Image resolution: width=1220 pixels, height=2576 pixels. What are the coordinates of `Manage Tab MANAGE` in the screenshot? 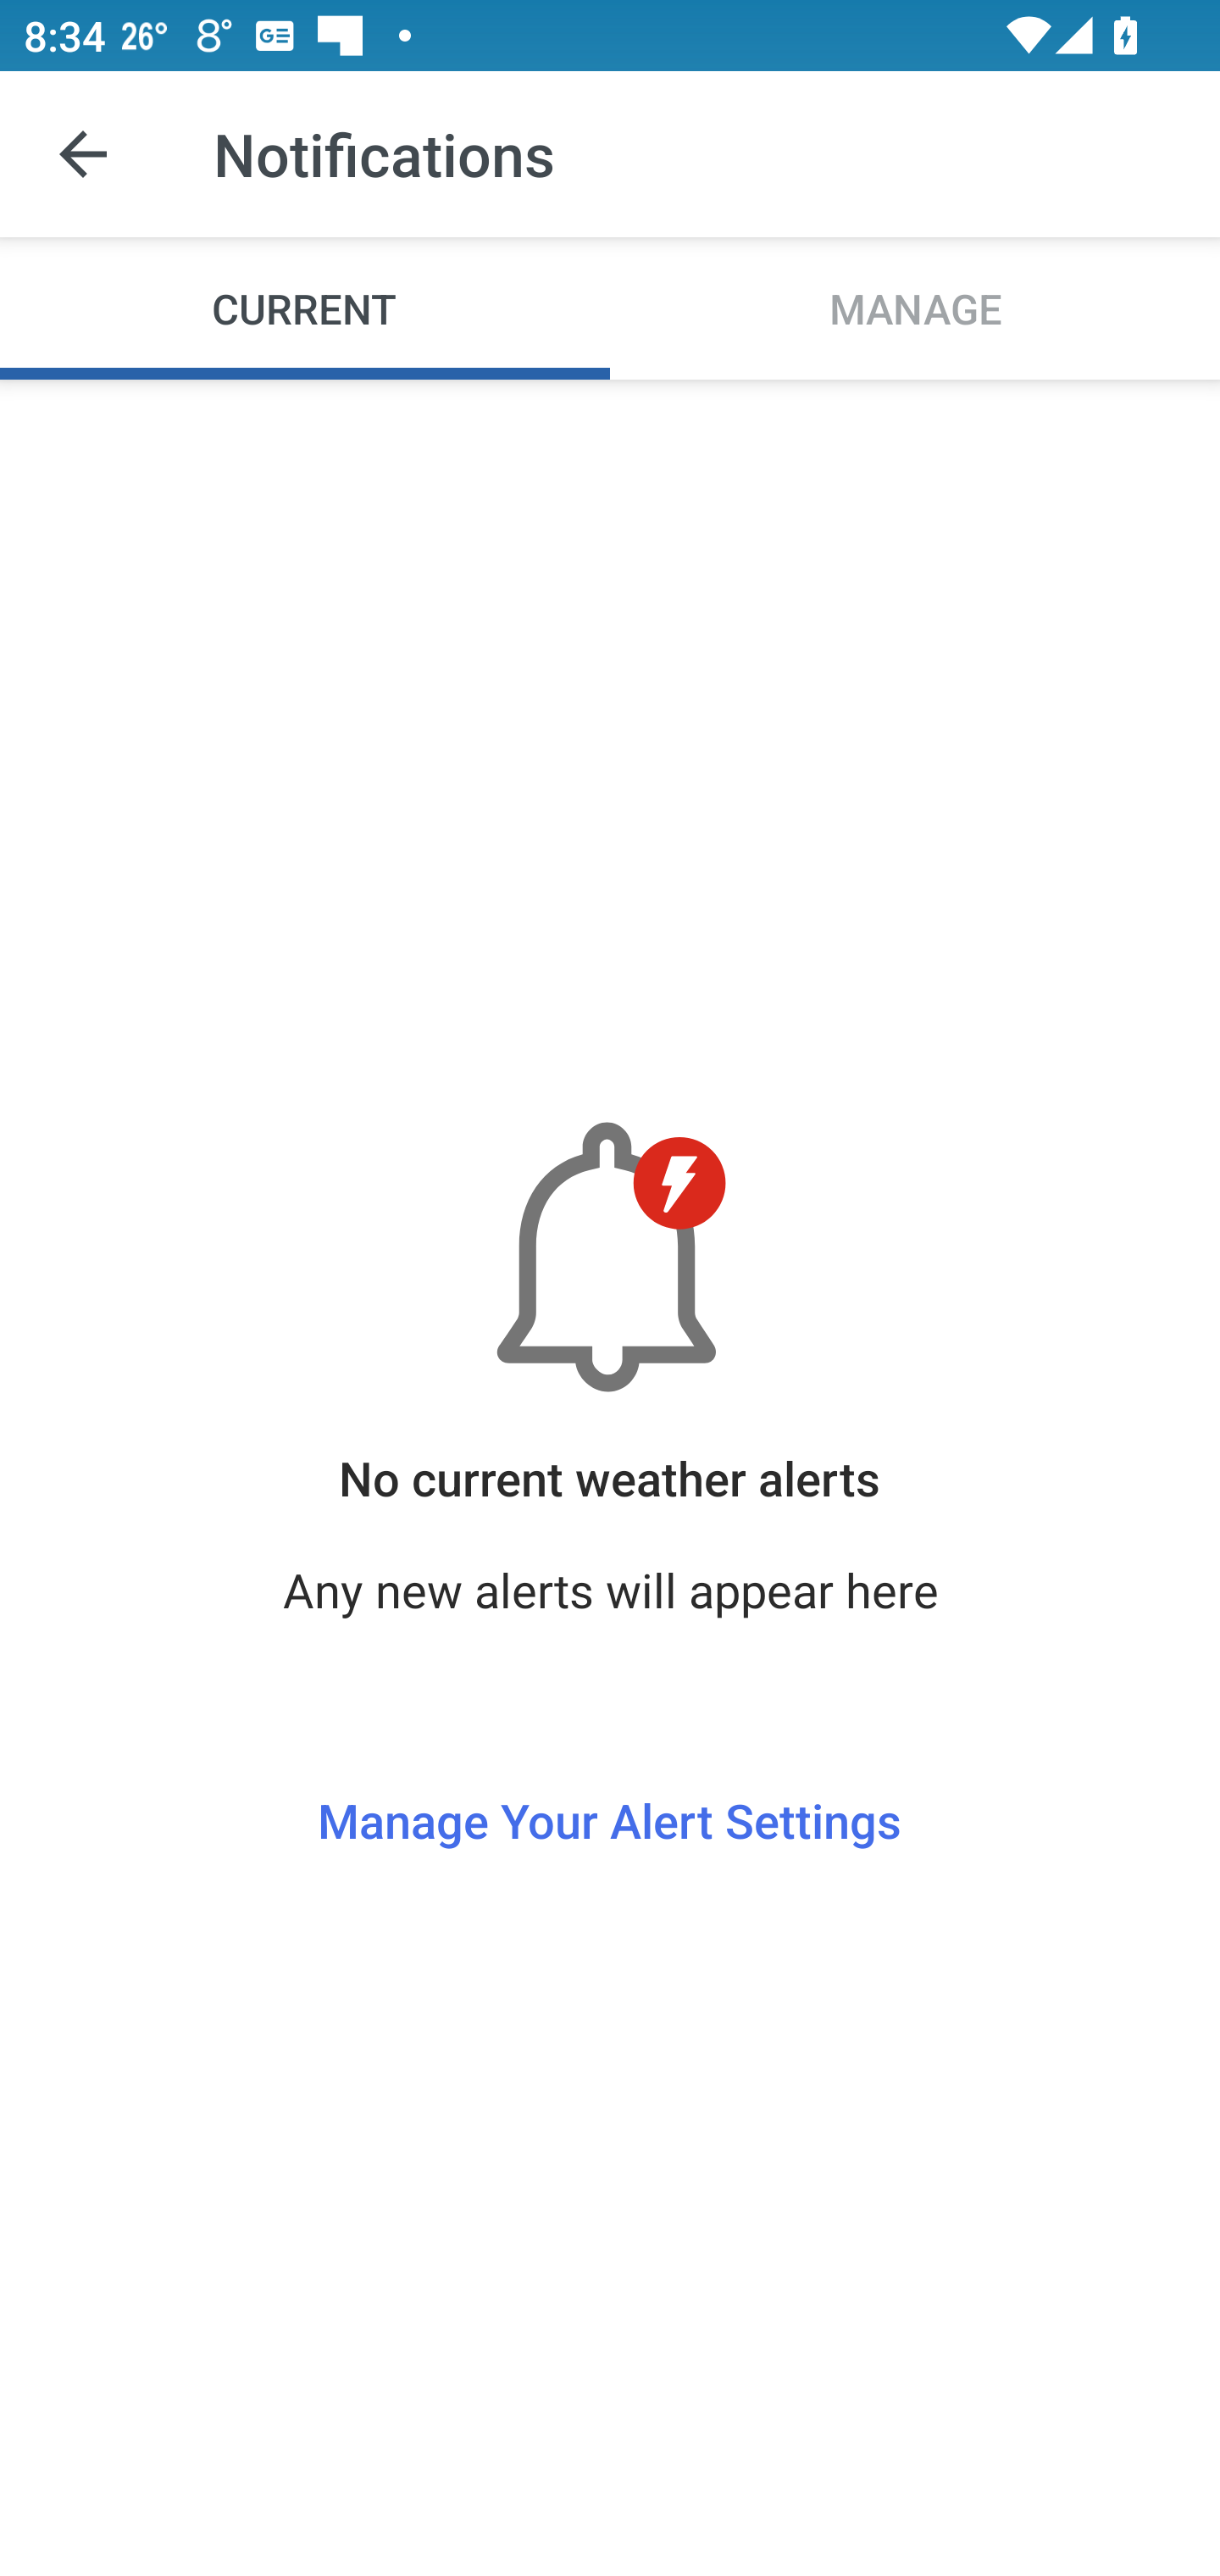 It's located at (915, 307).